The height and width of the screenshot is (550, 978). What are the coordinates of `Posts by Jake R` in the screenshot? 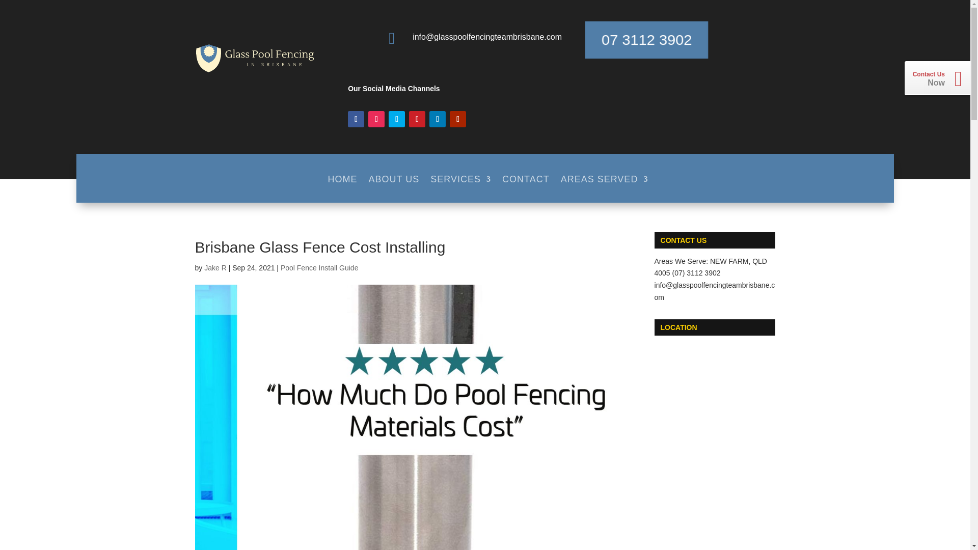 It's located at (215, 268).